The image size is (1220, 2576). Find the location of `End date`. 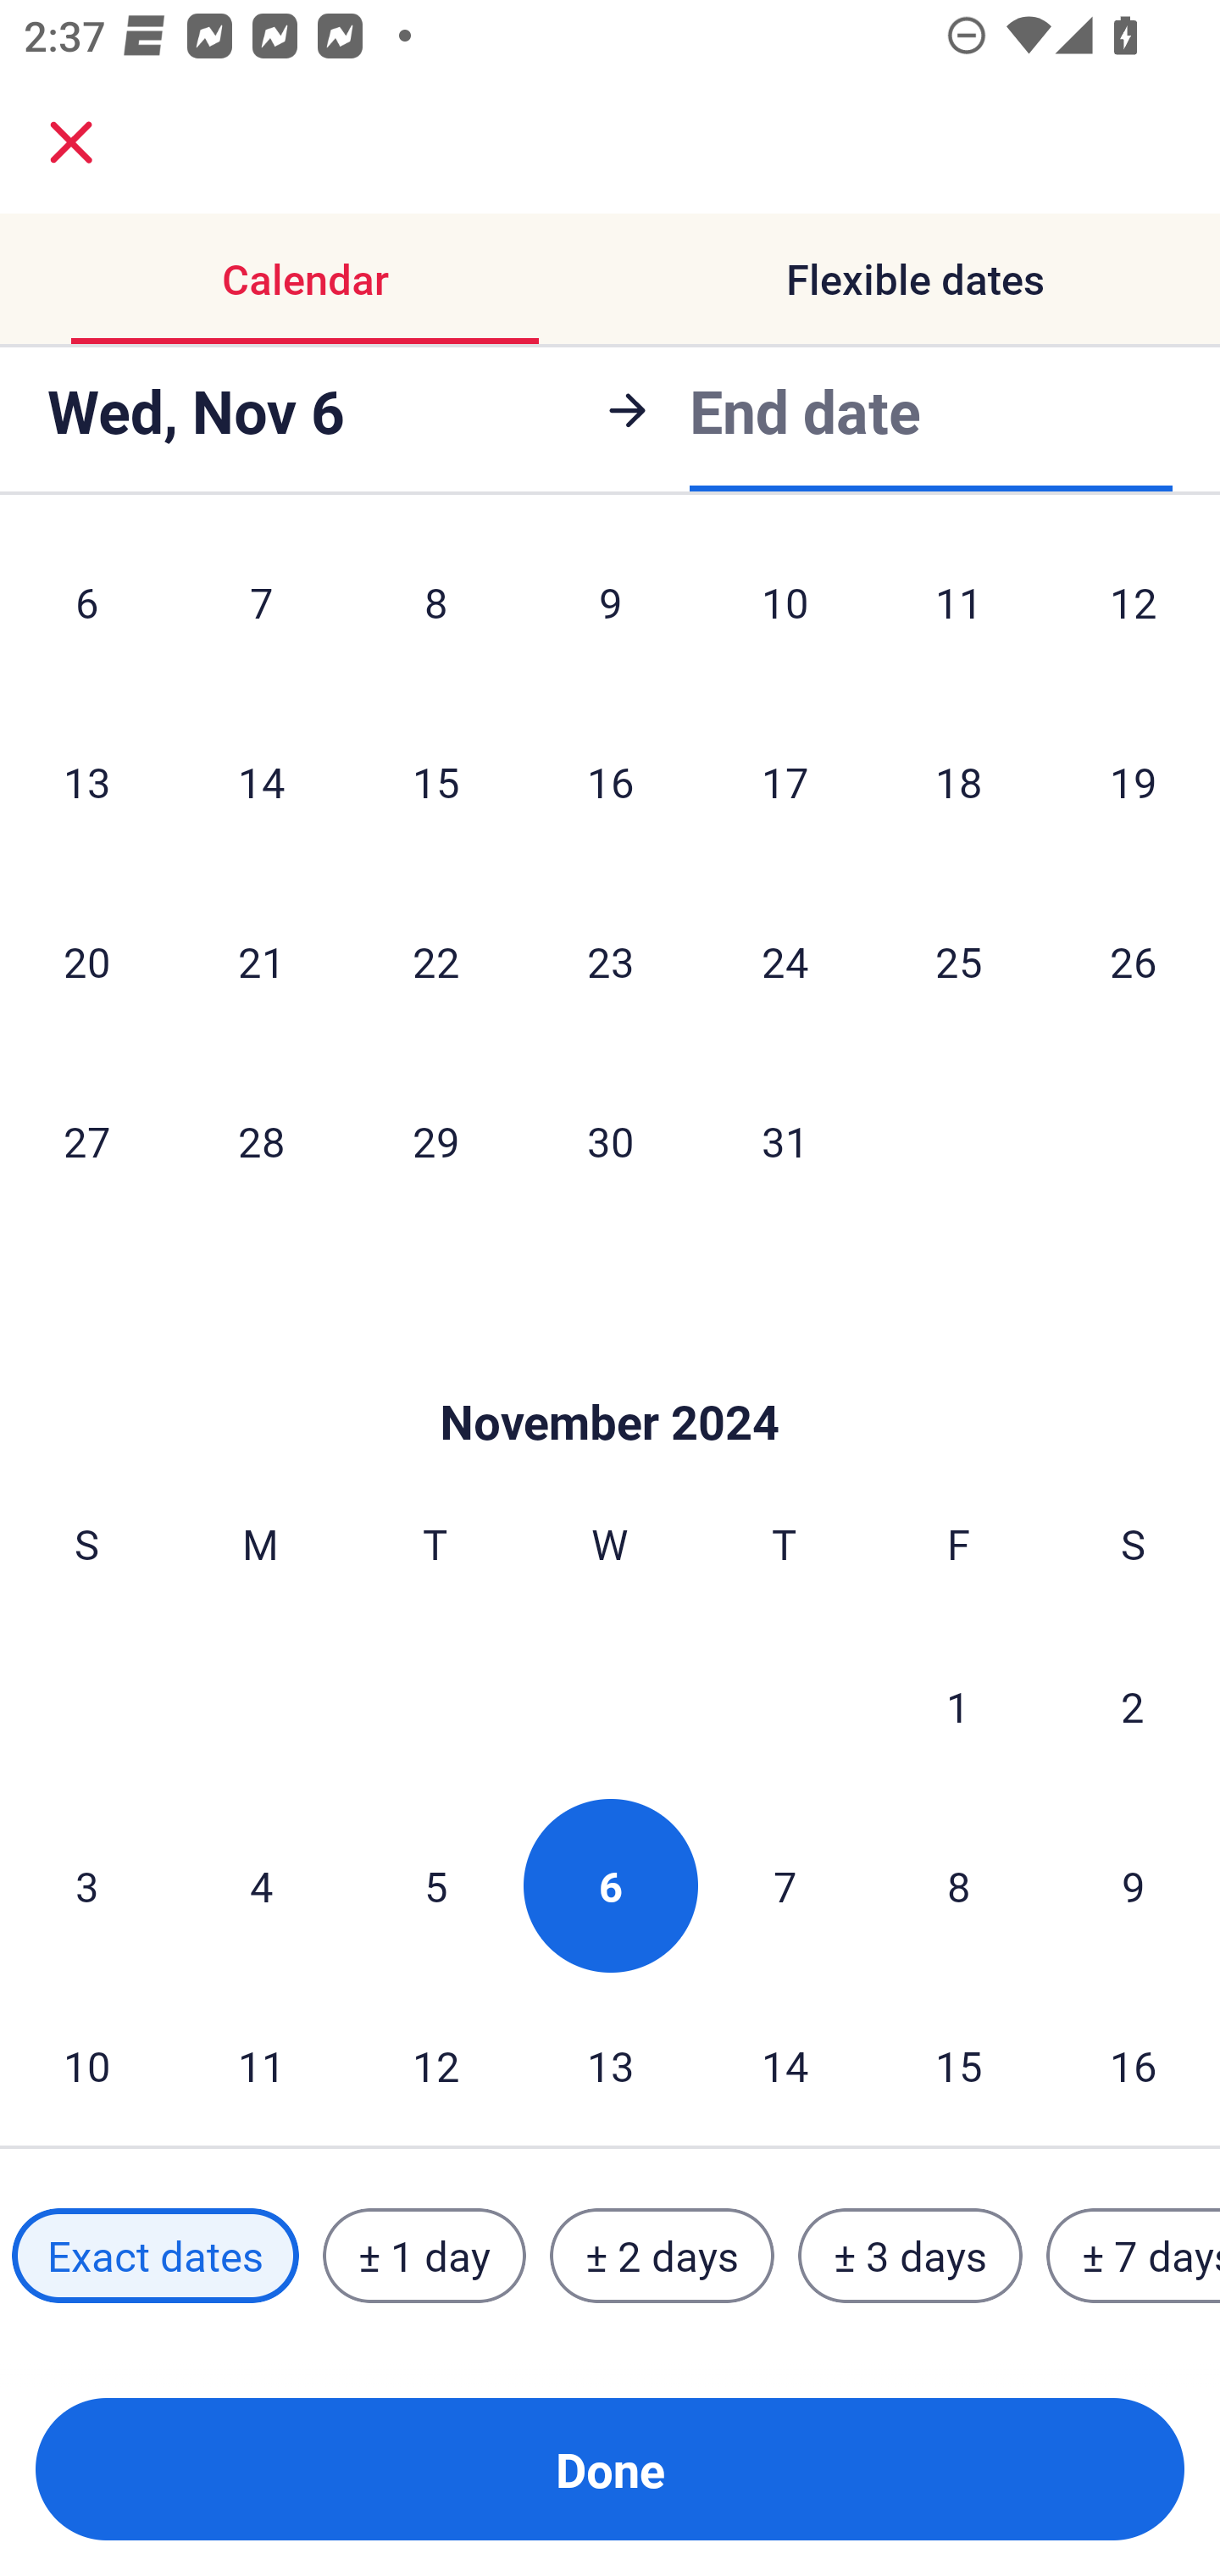

End date is located at coordinates (805, 410).